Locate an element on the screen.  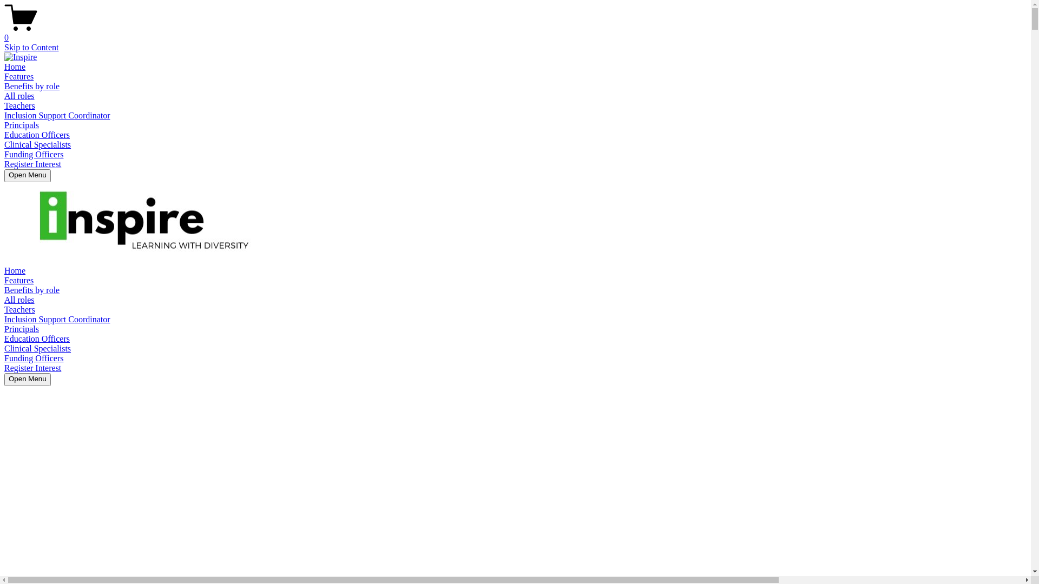
Funding Officers is located at coordinates (34, 358).